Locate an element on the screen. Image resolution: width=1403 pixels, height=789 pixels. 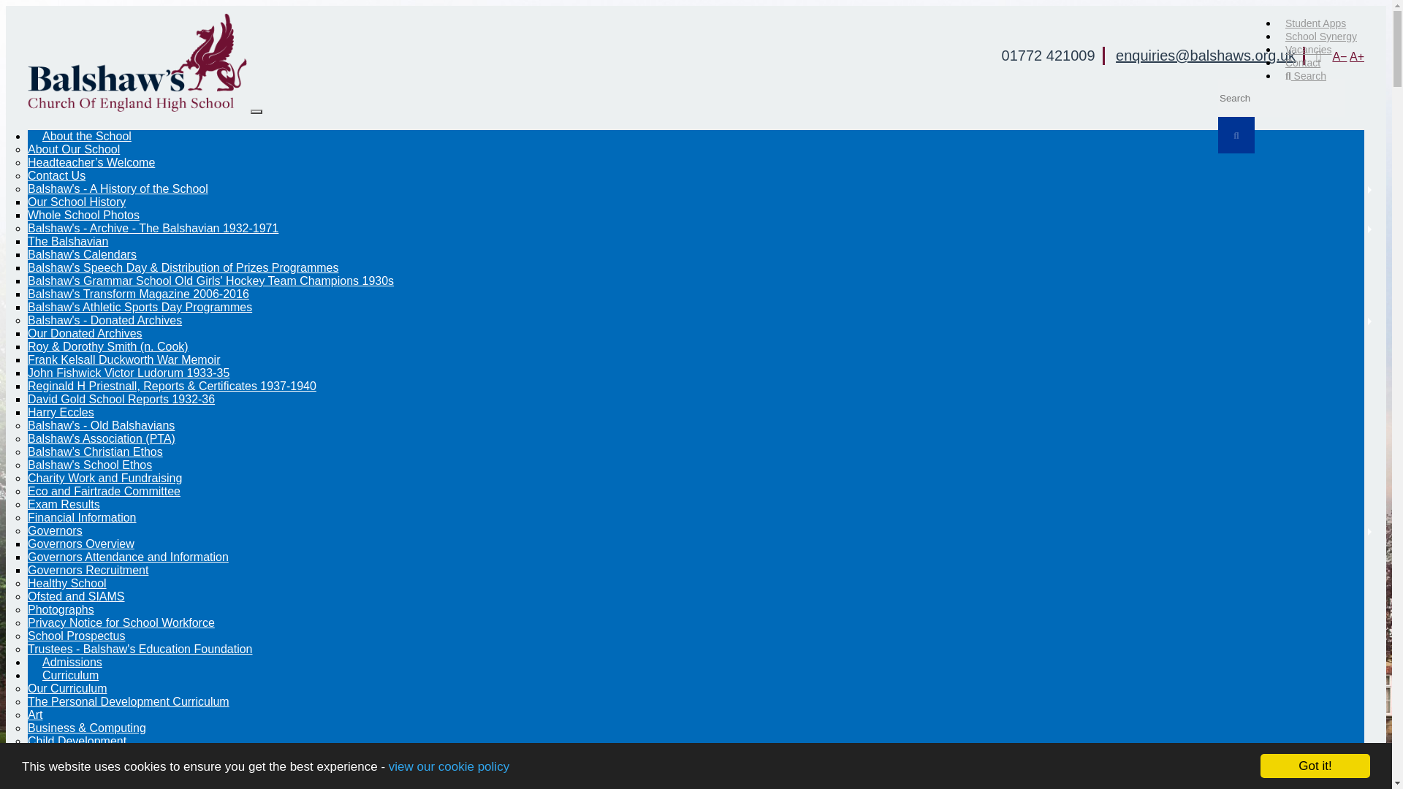
Frank Kelsall Duckworth War Memoir is located at coordinates (124, 359).